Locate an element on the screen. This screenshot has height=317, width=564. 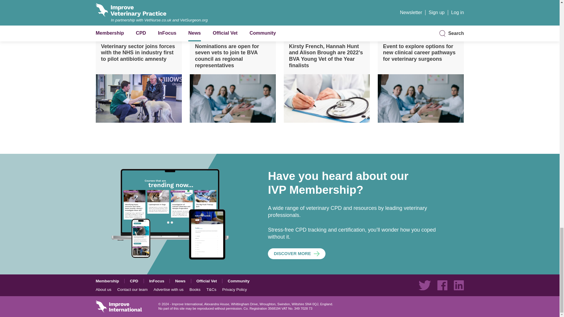
Veterinary Practice on Twitter is located at coordinates (424, 285).